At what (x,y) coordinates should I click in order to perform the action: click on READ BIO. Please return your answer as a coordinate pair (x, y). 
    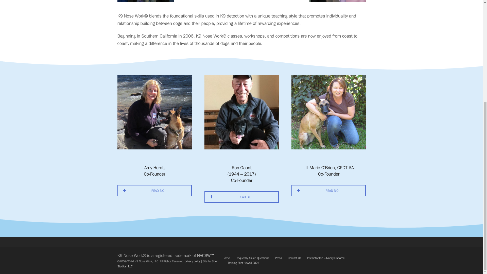
    Looking at the image, I should click on (241, 197).